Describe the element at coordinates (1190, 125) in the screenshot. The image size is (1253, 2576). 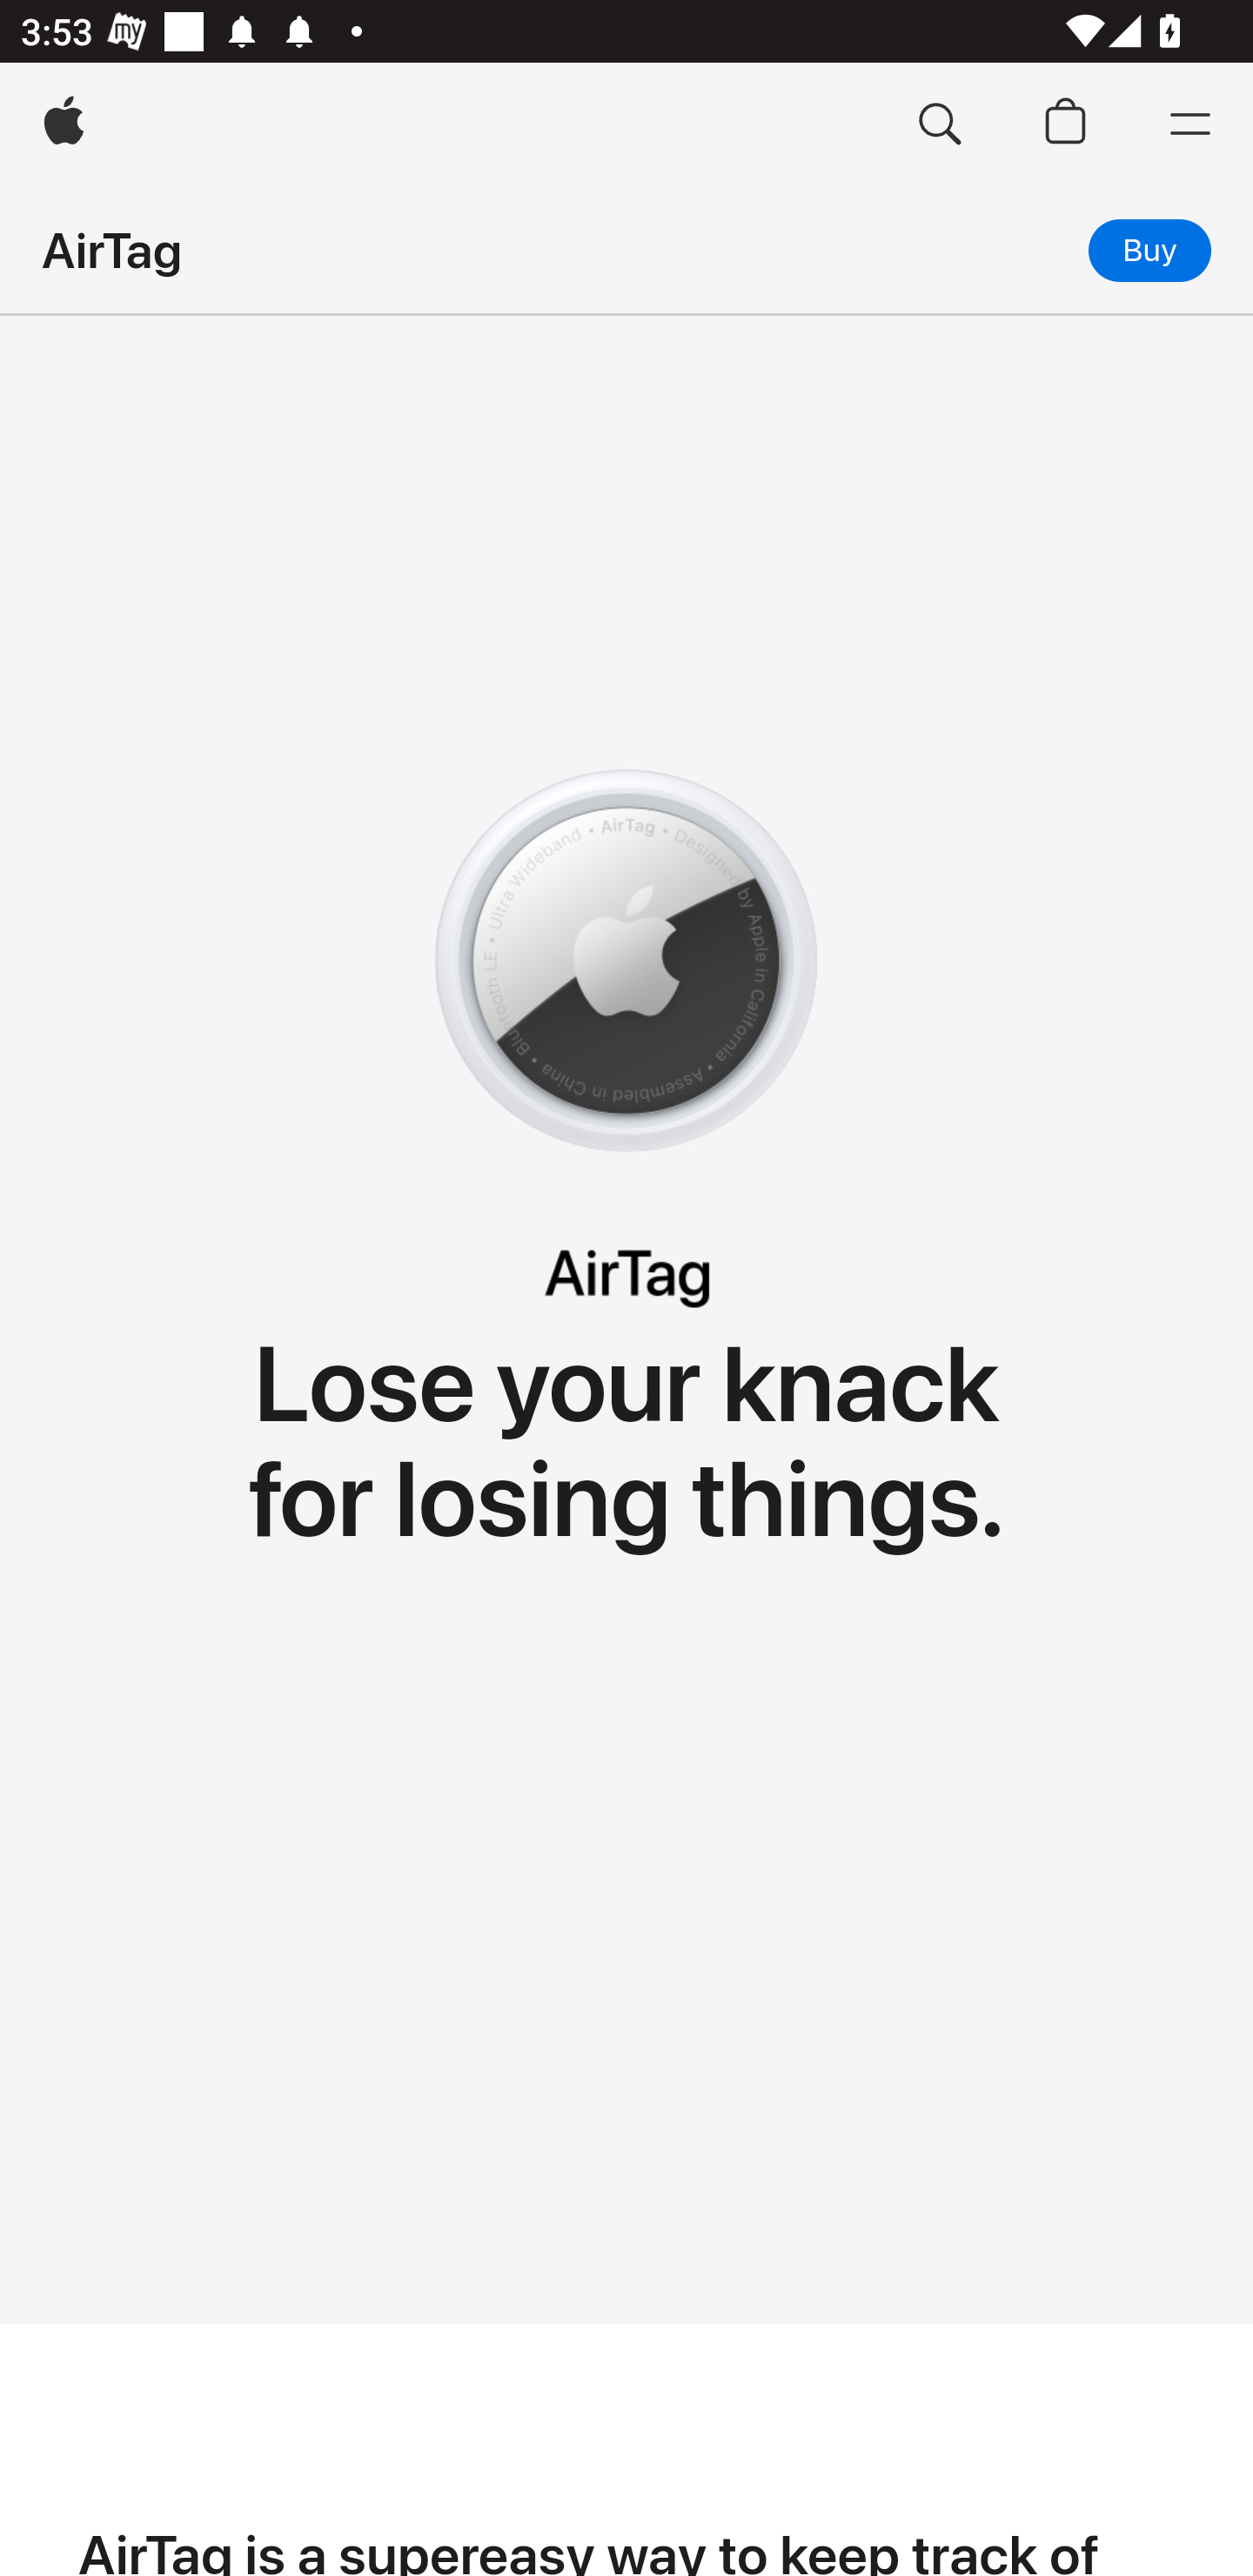
I see `Menu` at that location.